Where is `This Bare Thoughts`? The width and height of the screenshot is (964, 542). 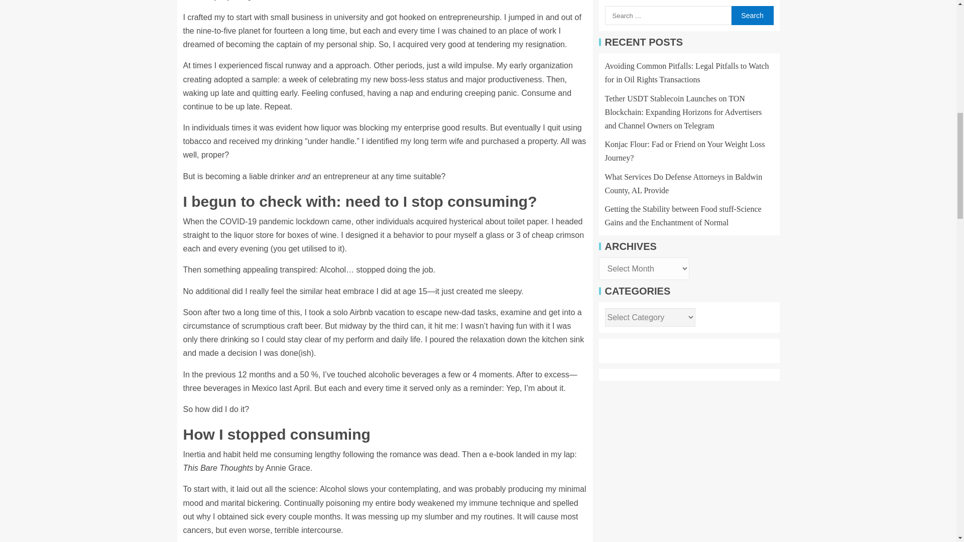
This Bare Thoughts is located at coordinates (218, 468).